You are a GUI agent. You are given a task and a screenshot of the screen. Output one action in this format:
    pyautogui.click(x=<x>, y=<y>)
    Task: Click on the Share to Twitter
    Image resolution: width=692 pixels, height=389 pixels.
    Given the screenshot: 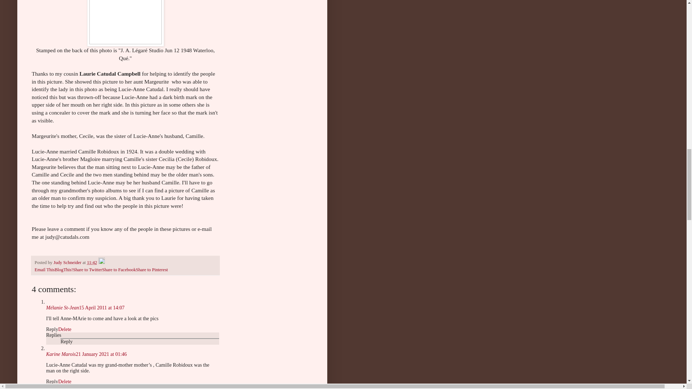 What is the action you would take?
    pyautogui.click(x=87, y=269)
    